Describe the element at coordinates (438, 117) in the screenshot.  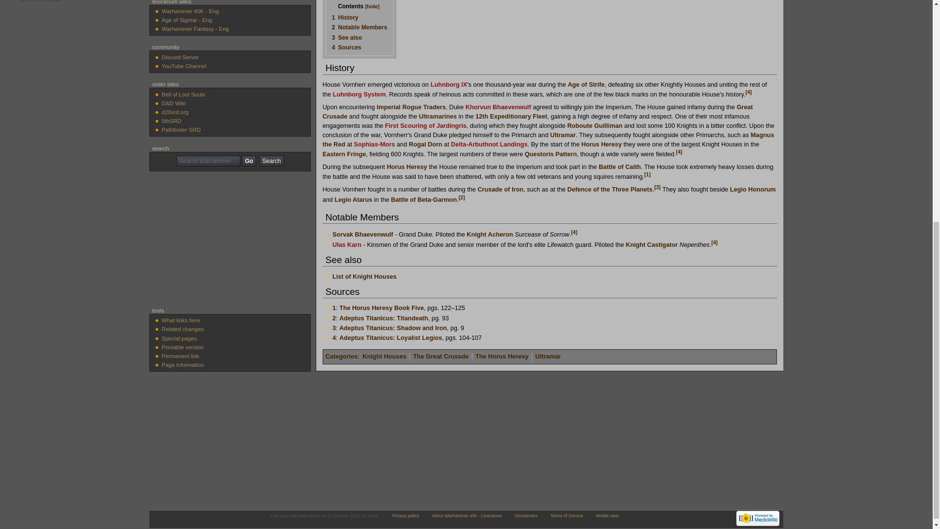
I see `Ultramarines` at that location.